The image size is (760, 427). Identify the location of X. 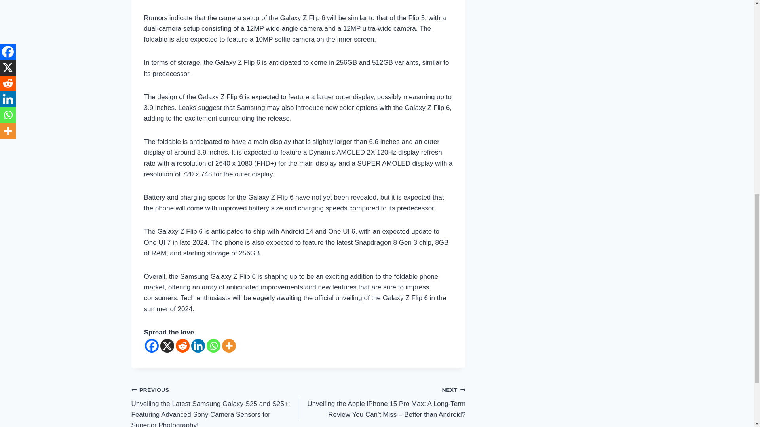
(167, 346).